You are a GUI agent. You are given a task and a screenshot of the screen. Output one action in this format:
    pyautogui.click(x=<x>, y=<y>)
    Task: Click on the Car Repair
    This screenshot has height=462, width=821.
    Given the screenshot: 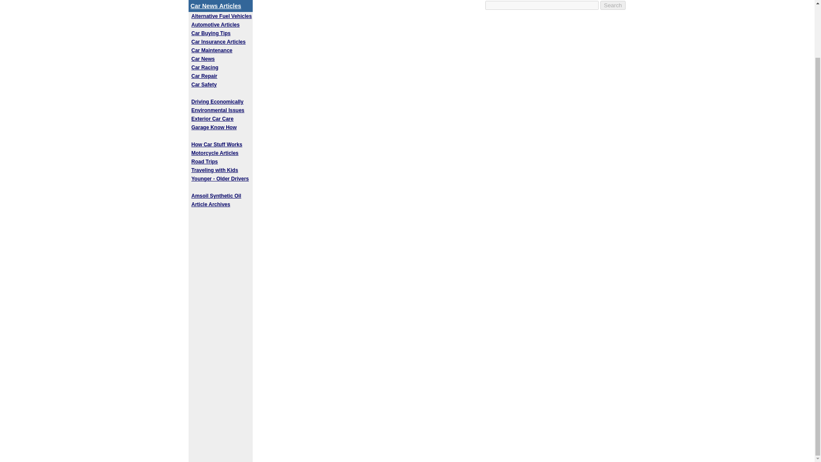 What is the action you would take?
    pyautogui.click(x=204, y=76)
    